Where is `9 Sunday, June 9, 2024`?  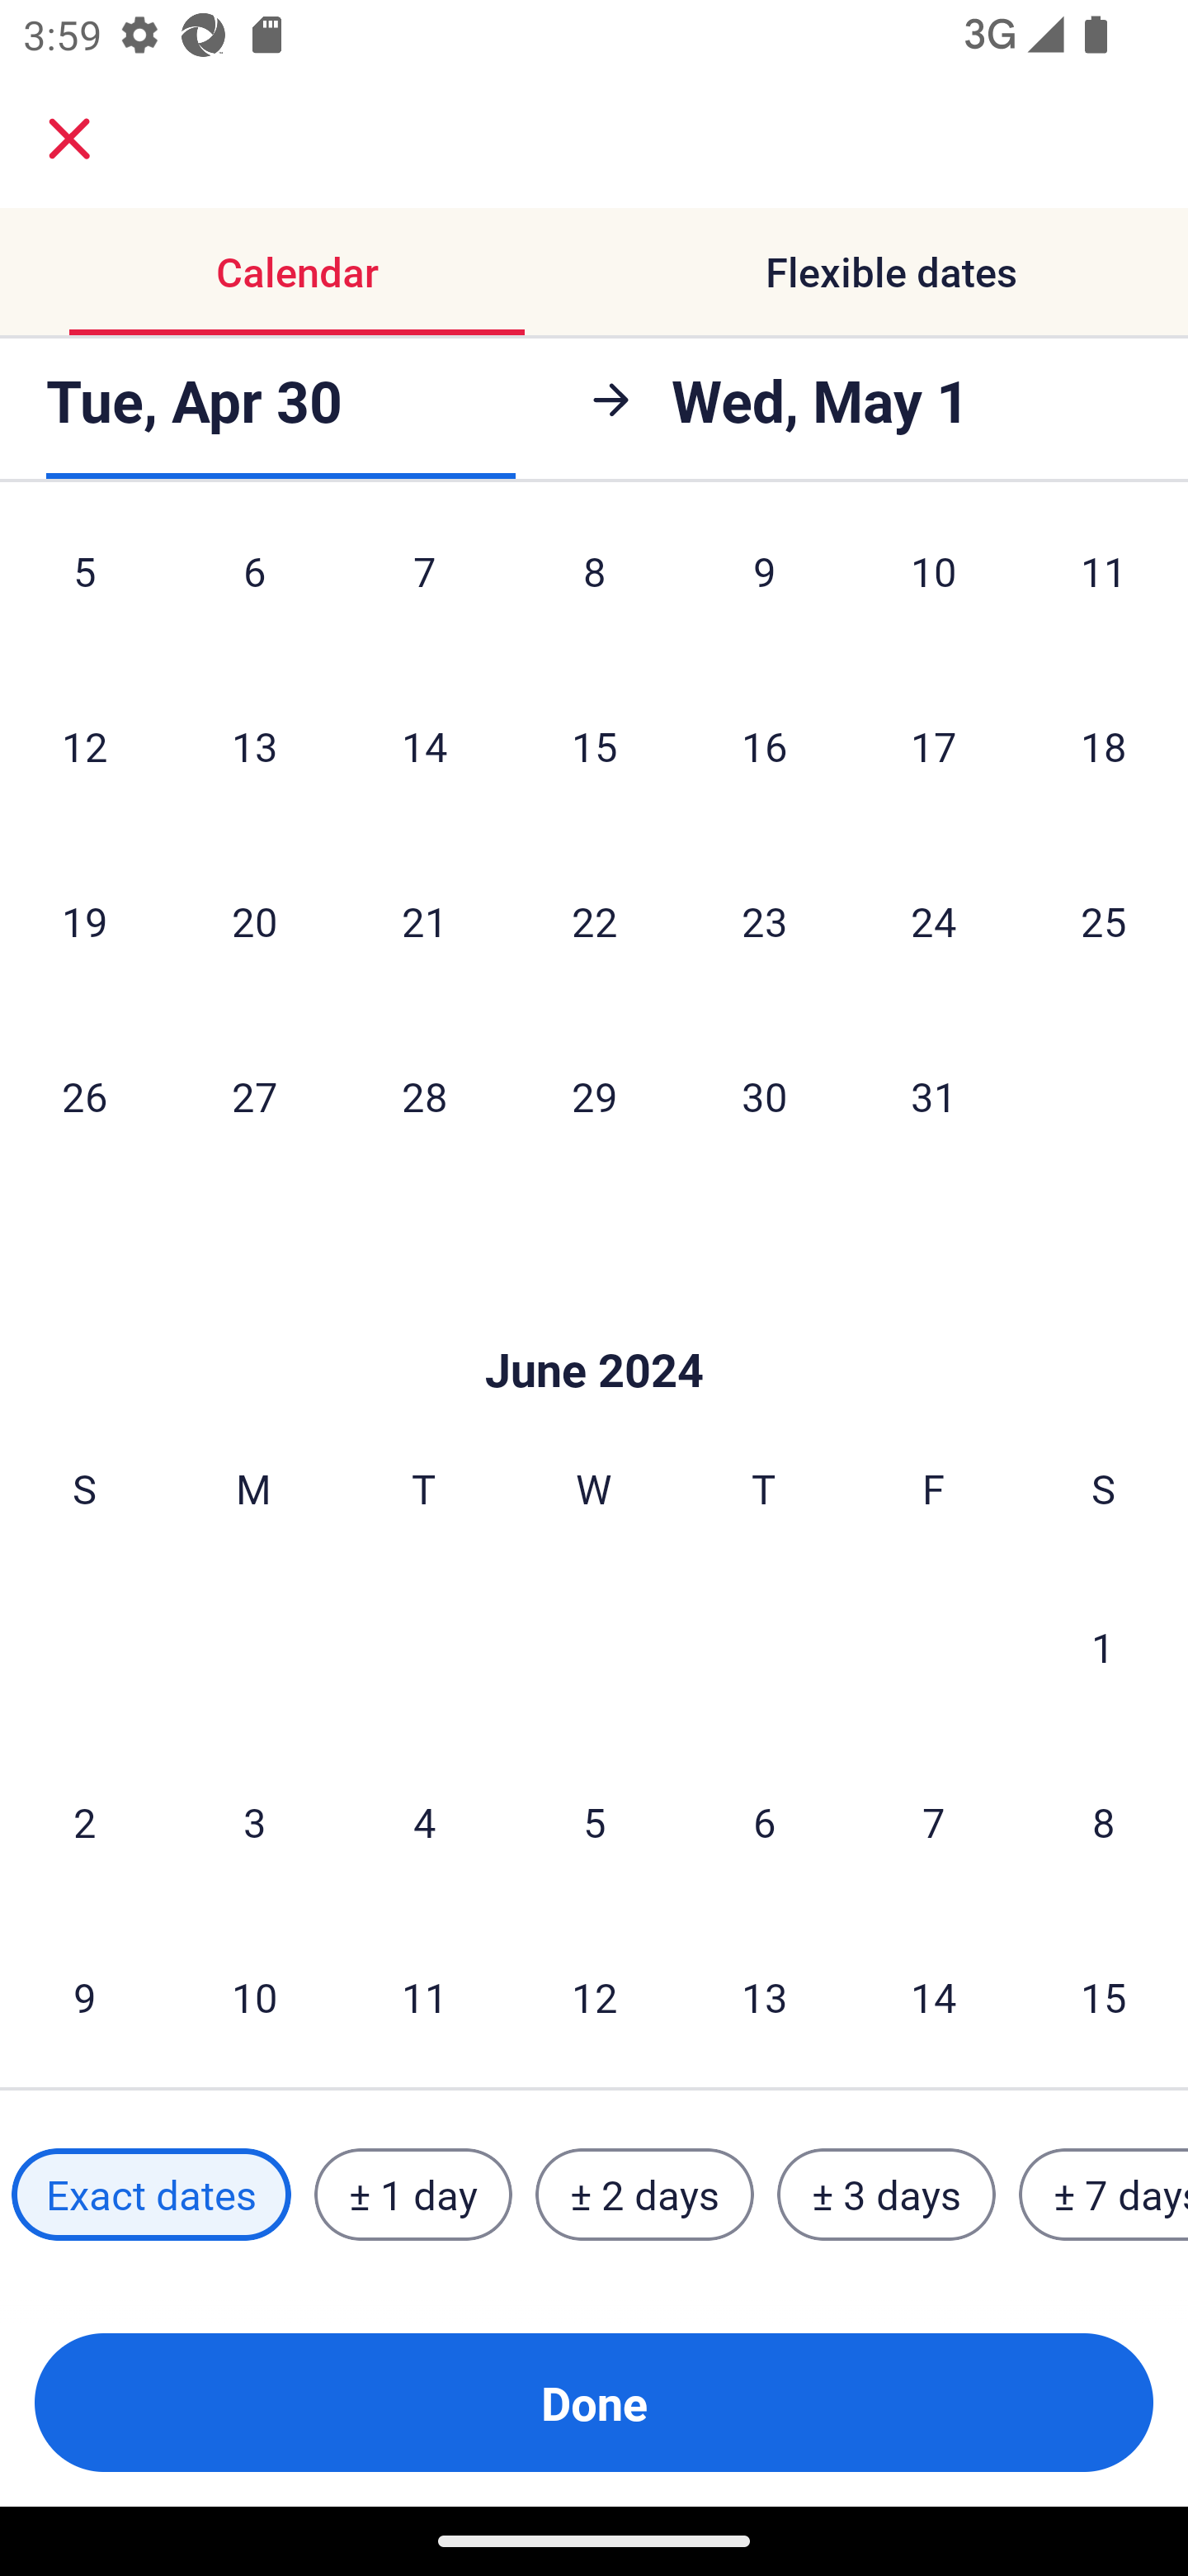
9 Sunday, June 9, 2024 is located at coordinates (84, 1996).